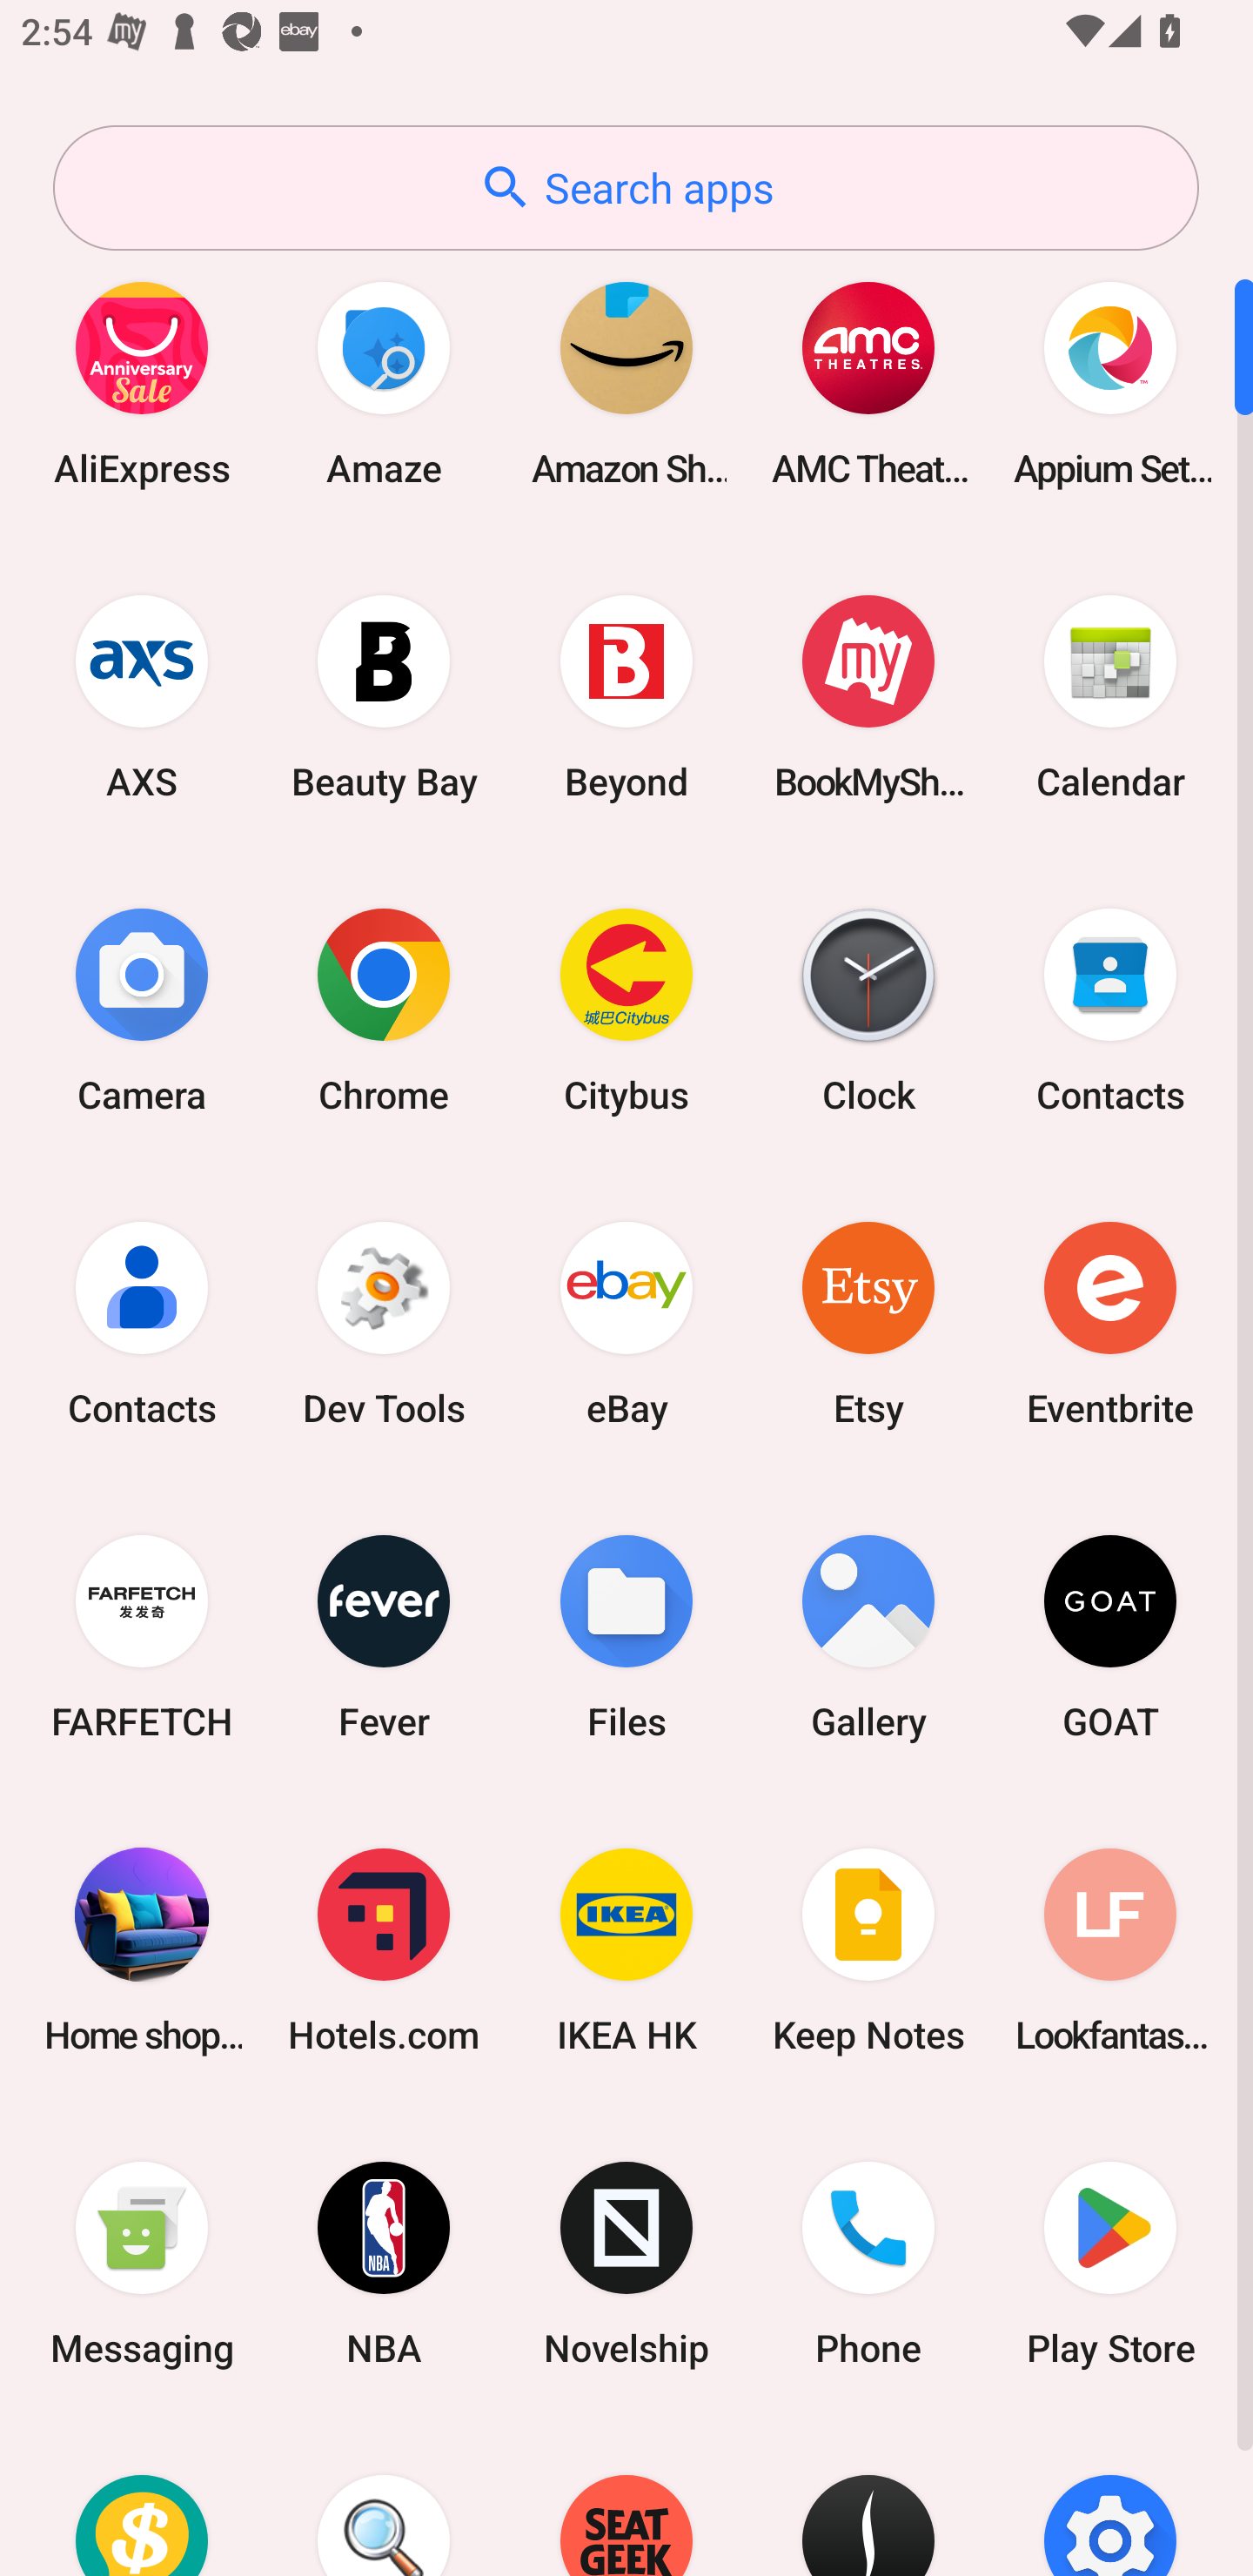  I want to click on Eventbrite, so click(1110, 1323).